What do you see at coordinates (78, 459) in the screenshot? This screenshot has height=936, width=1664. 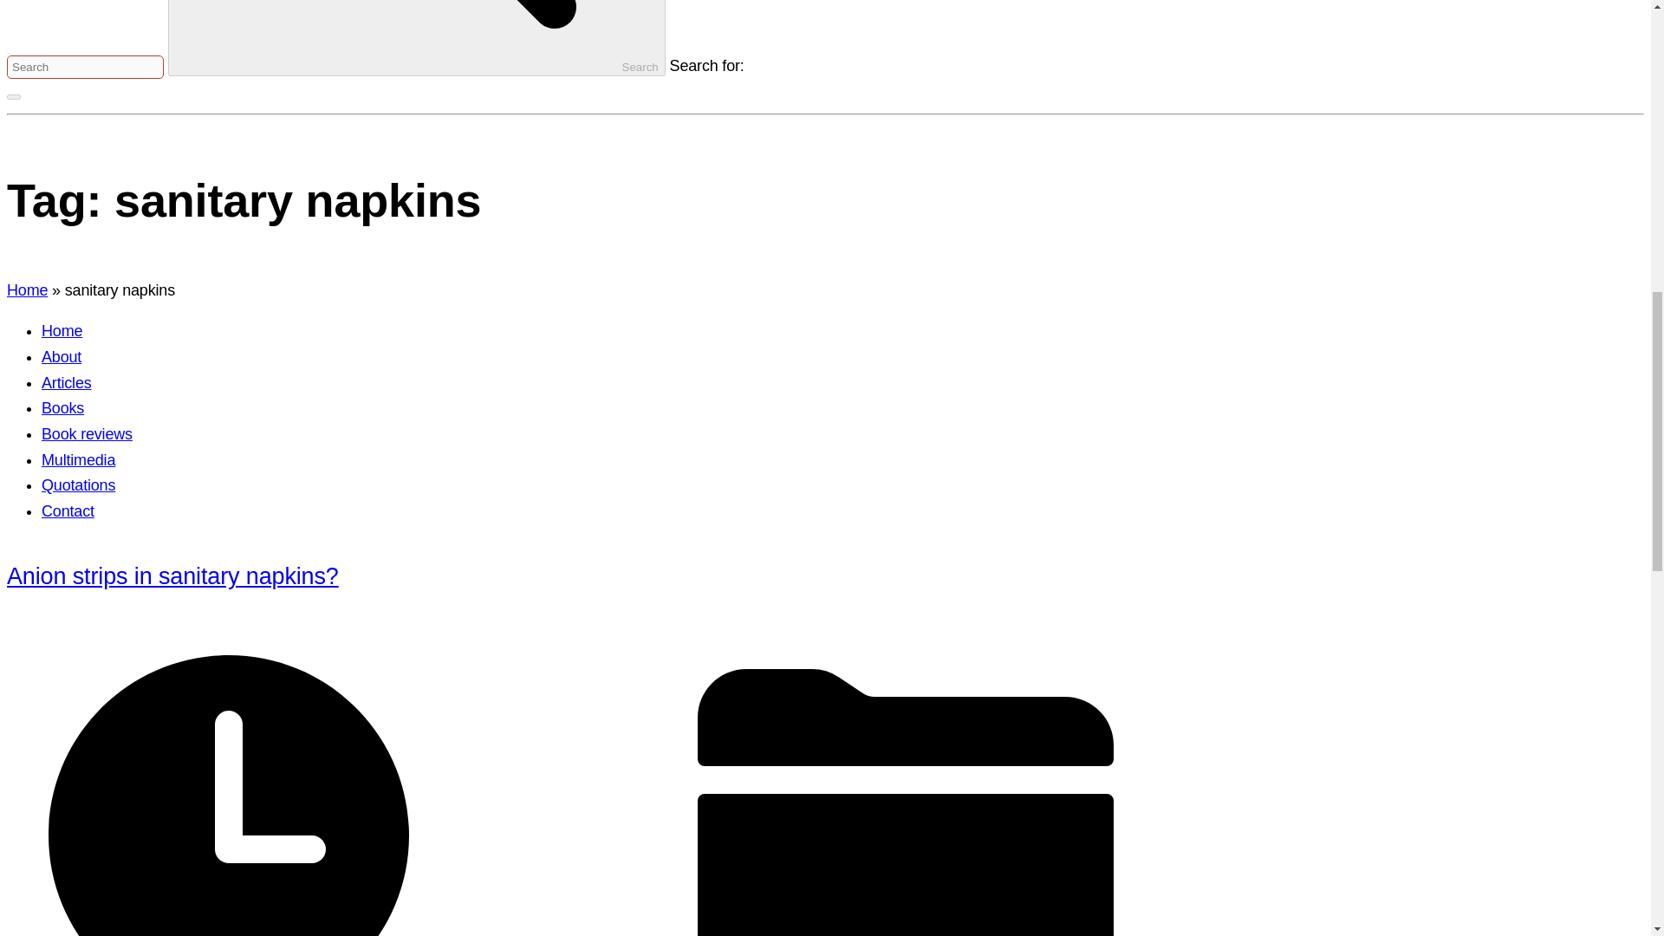 I see `Multimedia` at bounding box center [78, 459].